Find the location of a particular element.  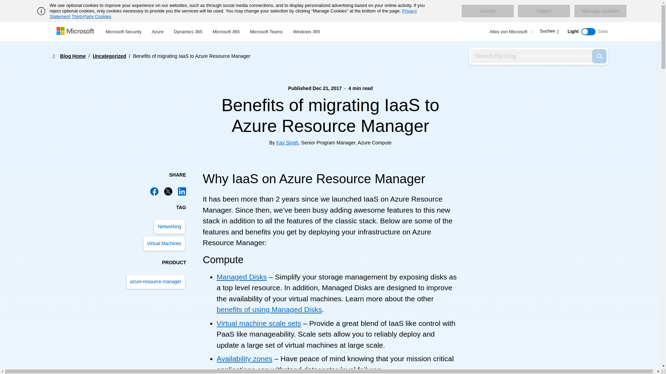

Microsoft Teams is located at coordinates (266, 30).